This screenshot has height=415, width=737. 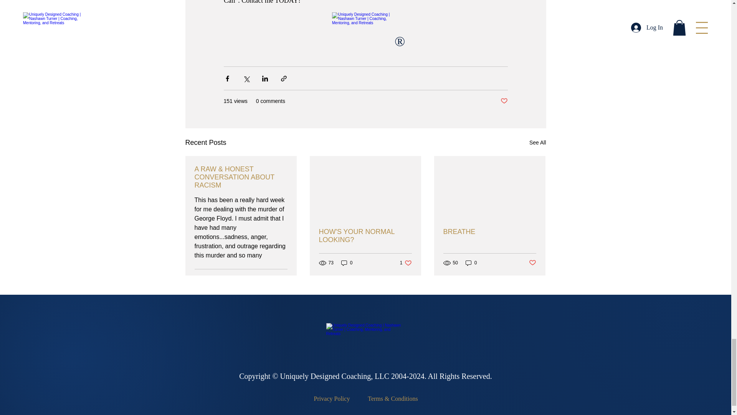 I want to click on Privacy Policy, so click(x=332, y=399).